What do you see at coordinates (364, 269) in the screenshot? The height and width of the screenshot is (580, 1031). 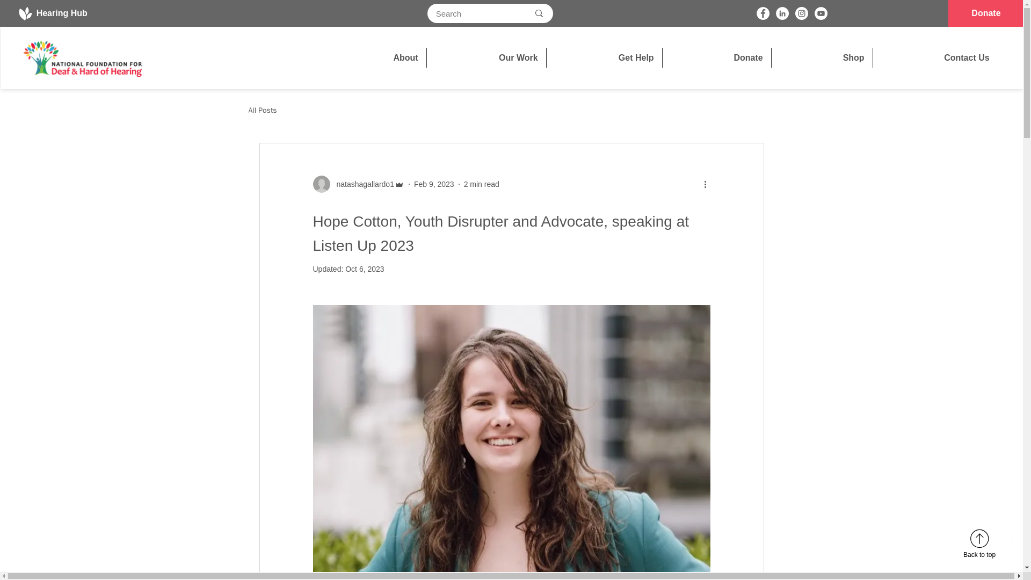 I see `Oct 6, 2023` at bounding box center [364, 269].